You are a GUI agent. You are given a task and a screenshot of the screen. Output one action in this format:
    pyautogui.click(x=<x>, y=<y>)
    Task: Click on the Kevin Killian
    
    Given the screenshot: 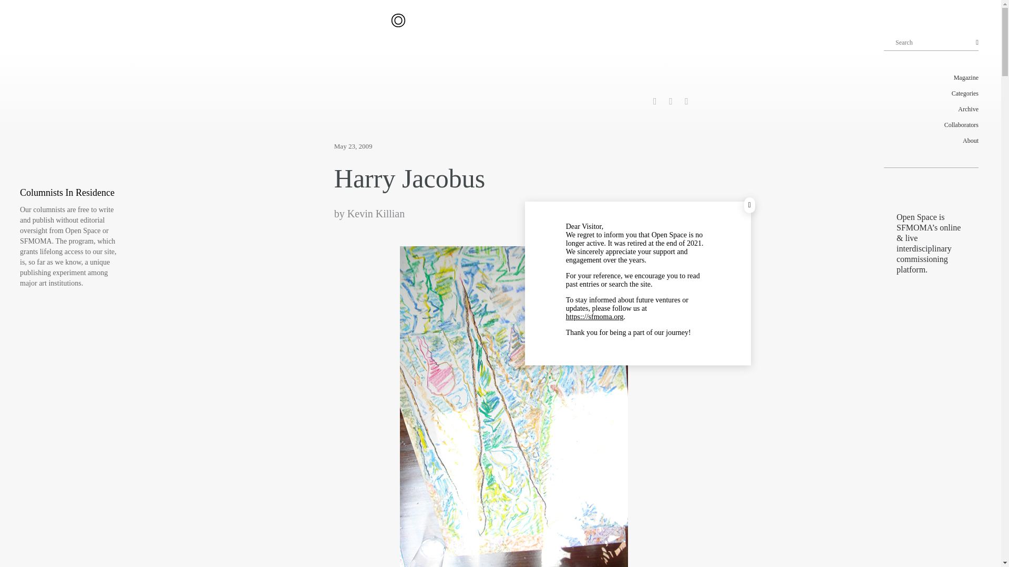 What is the action you would take?
    pyautogui.click(x=375, y=213)
    